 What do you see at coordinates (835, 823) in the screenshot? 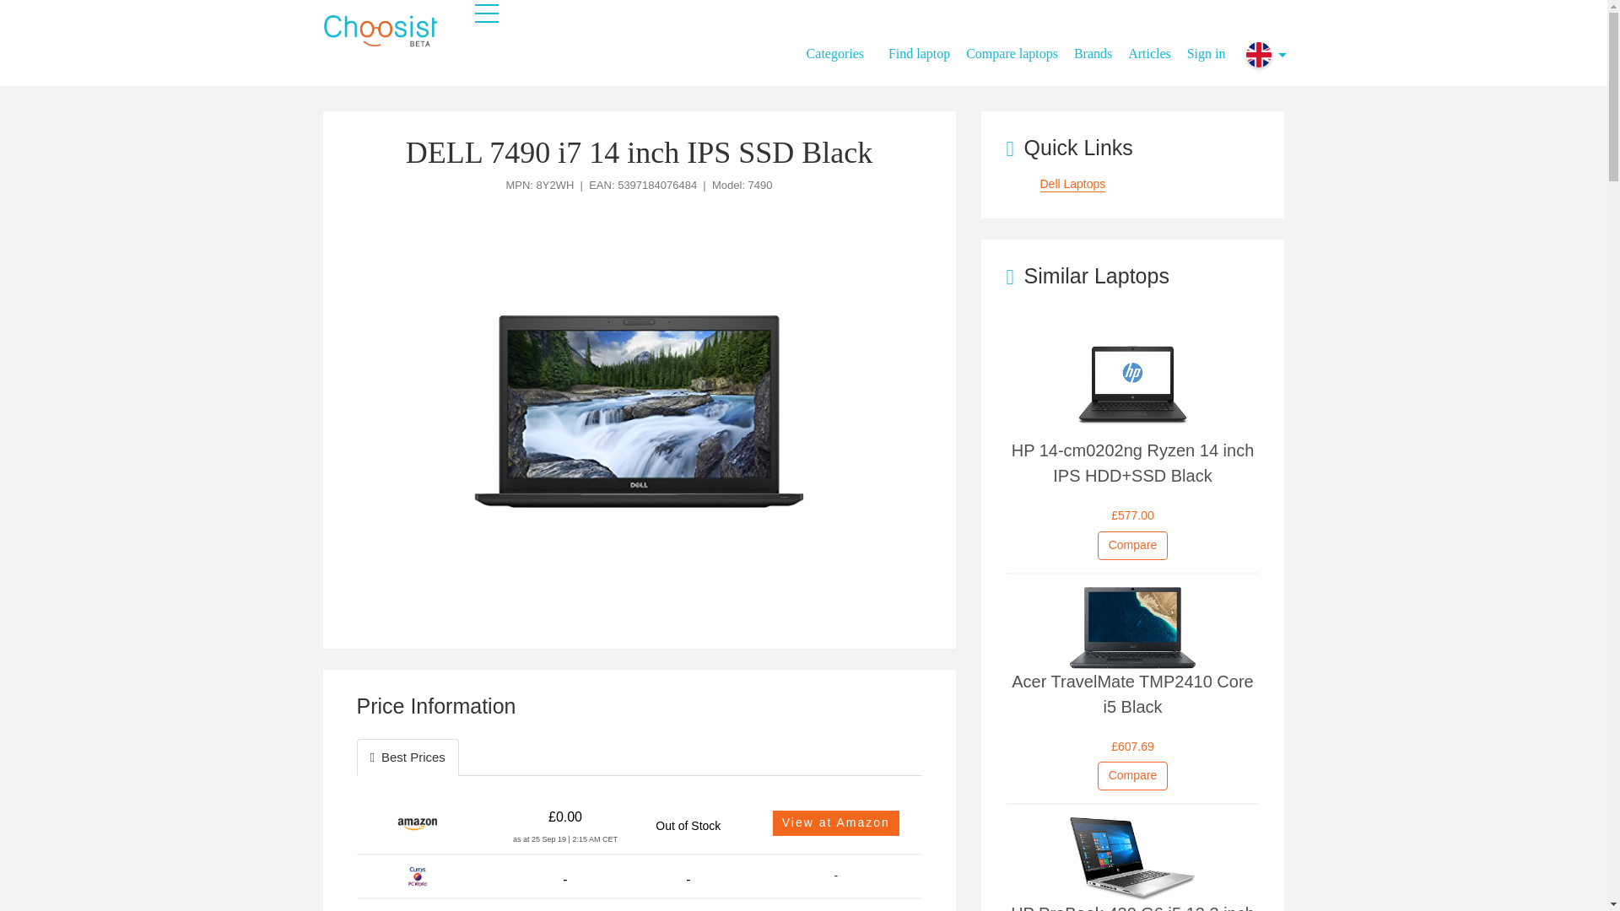
I see `View at Amazon` at bounding box center [835, 823].